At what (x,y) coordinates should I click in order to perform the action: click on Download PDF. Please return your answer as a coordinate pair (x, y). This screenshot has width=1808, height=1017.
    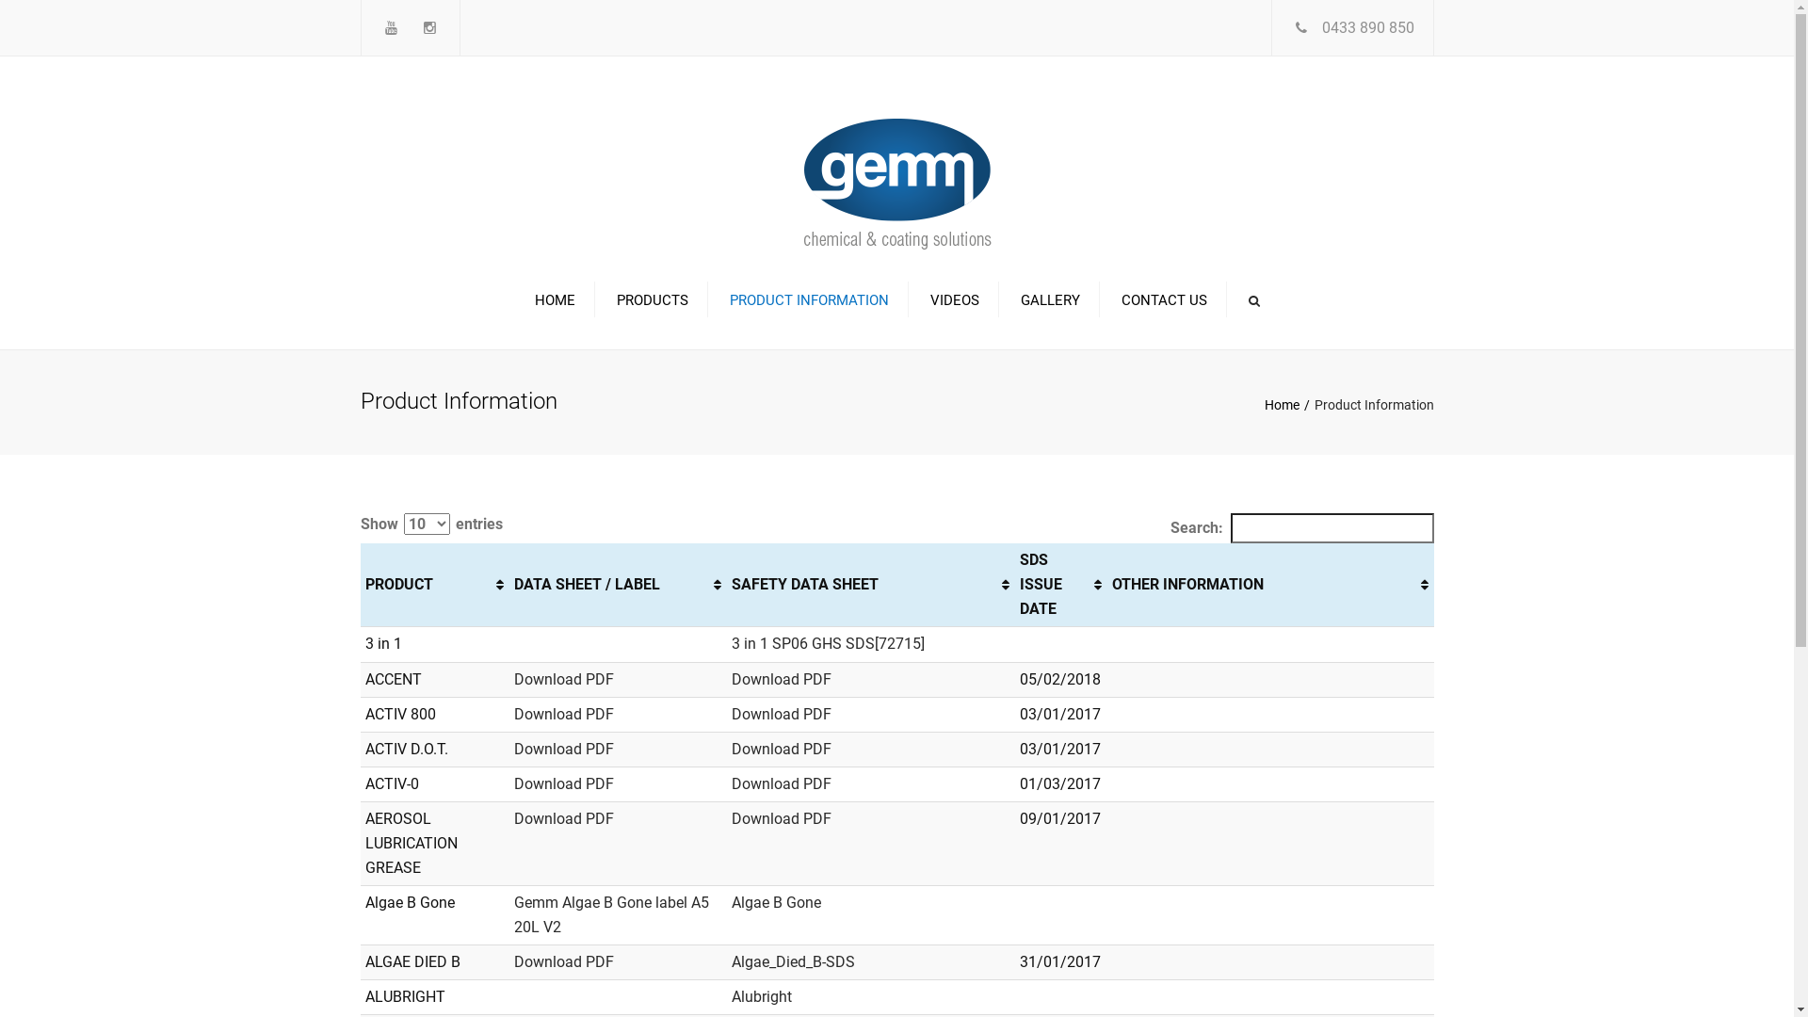
    Looking at the image, I should click on (564, 962).